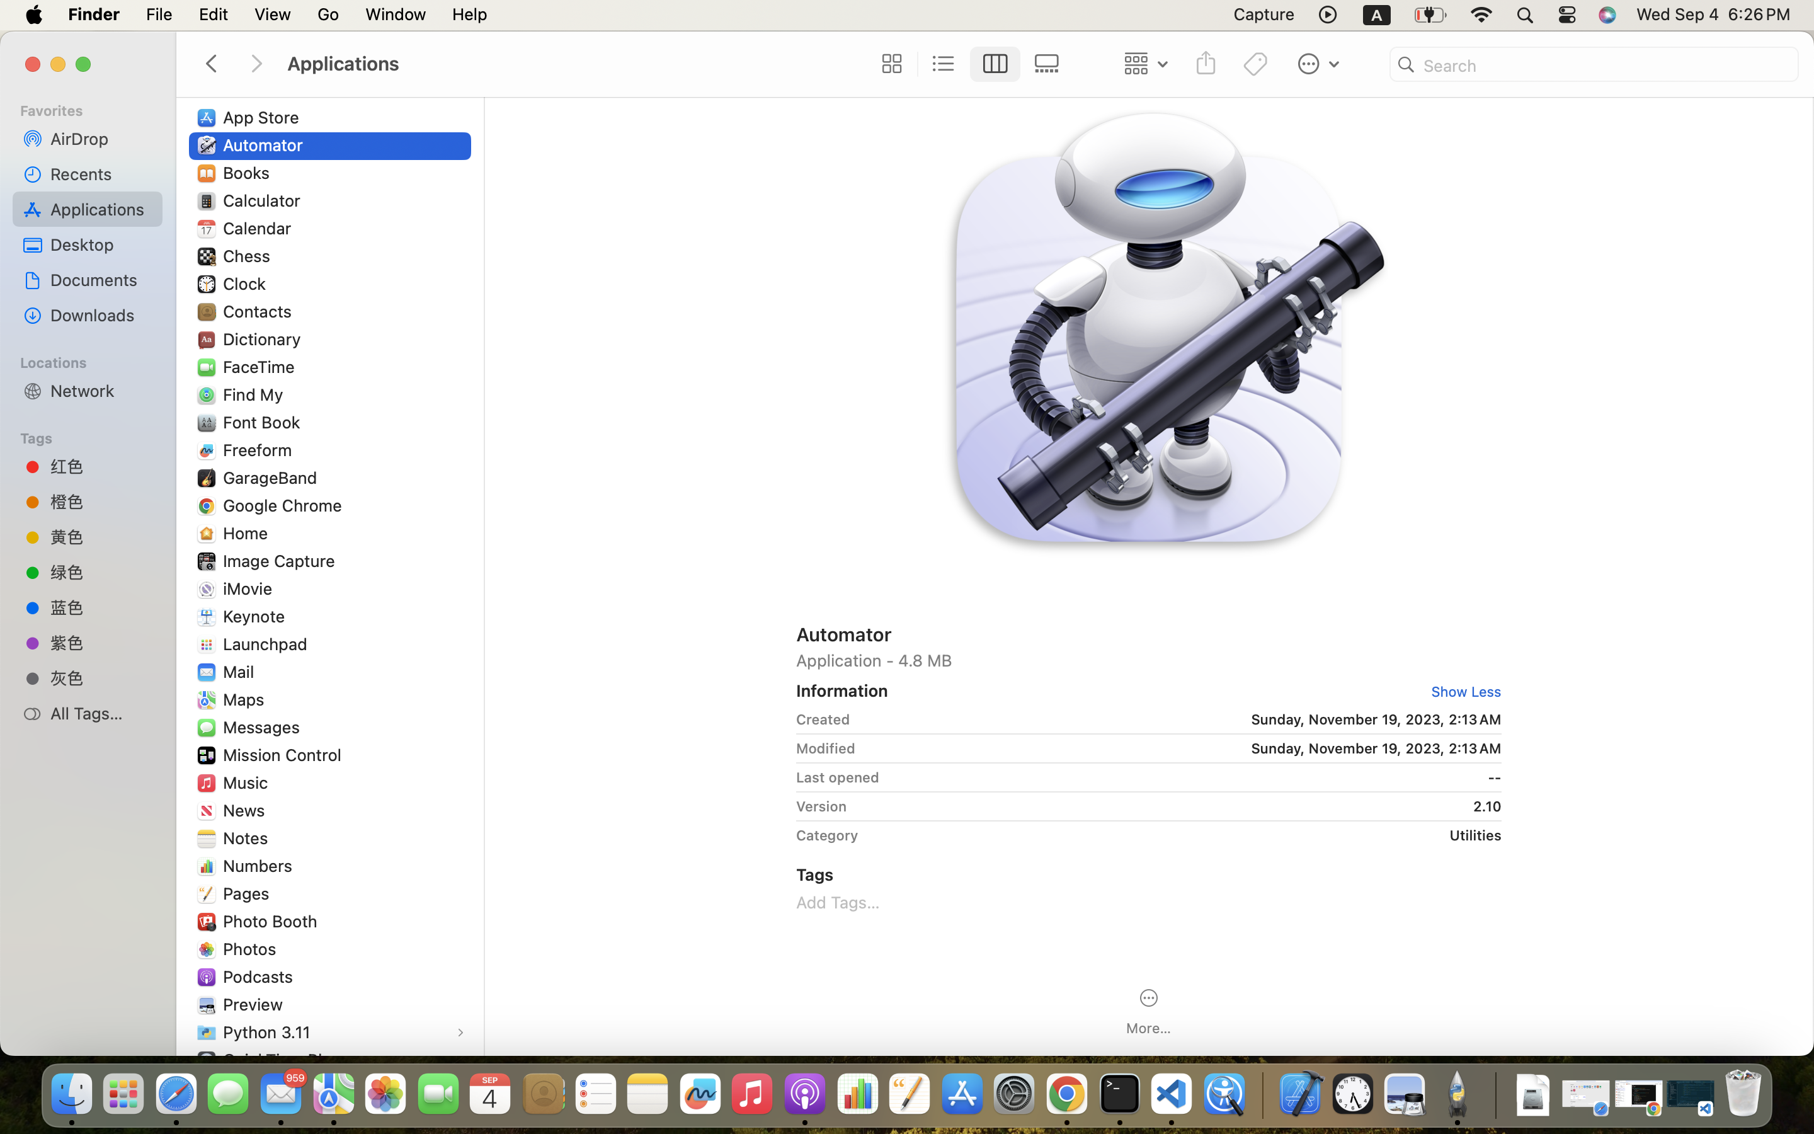  Describe the element at coordinates (262, 367) in the screenshot. I see `FaceTime` at that location.